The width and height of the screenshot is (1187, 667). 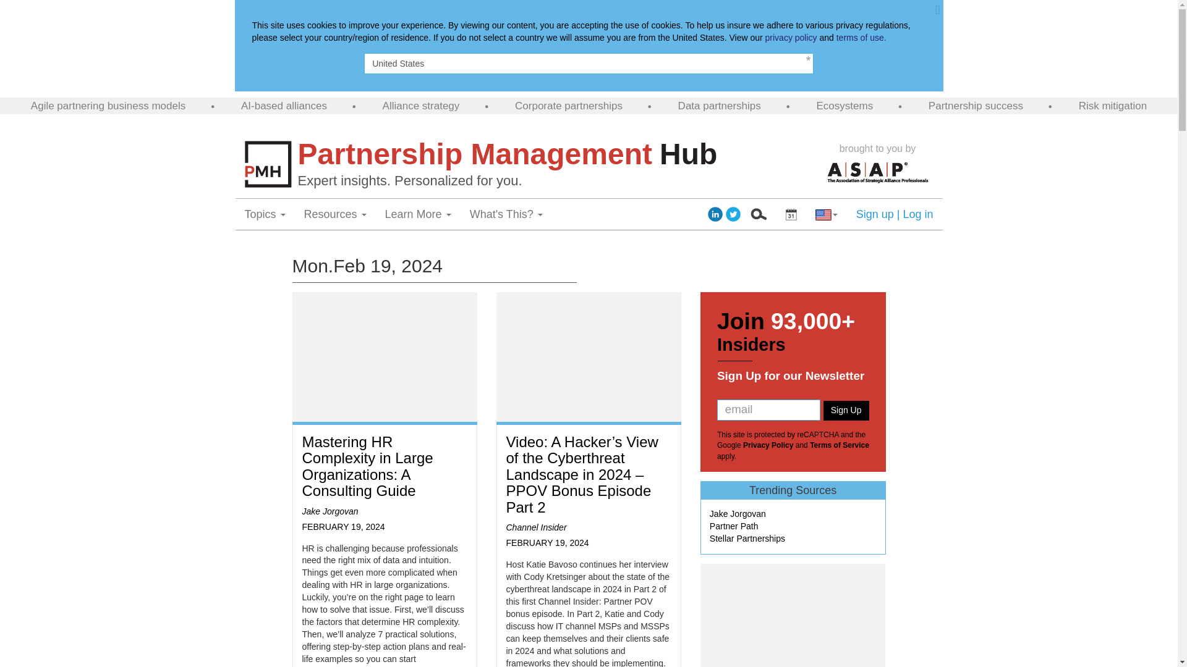 What do you see at coordinates (589, 63) in the screenshot?
I see `United States` at bounding box center [589, 63].